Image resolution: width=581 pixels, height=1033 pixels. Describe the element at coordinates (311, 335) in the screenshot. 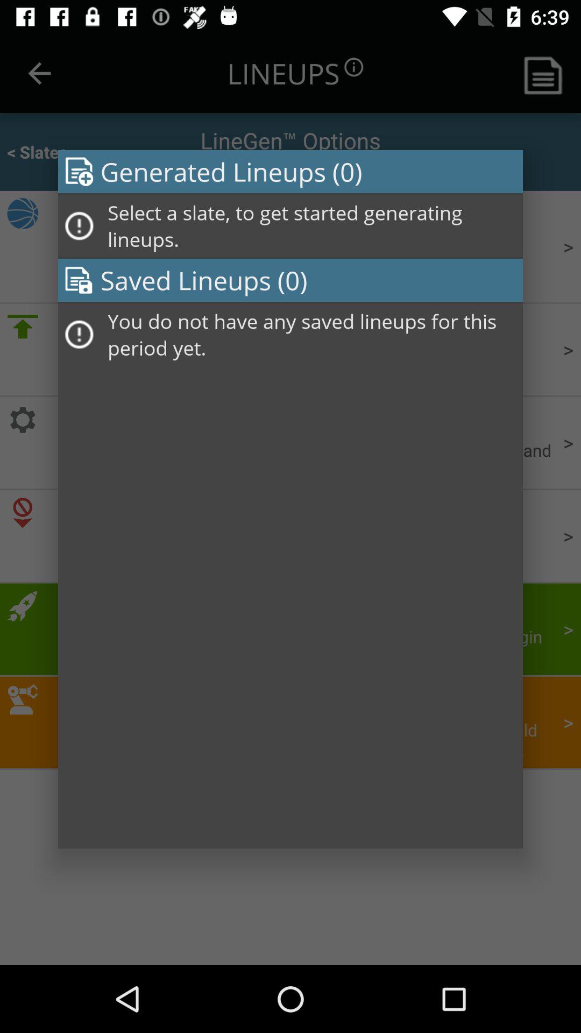

I see `swipe to the you do not icon` at that location.